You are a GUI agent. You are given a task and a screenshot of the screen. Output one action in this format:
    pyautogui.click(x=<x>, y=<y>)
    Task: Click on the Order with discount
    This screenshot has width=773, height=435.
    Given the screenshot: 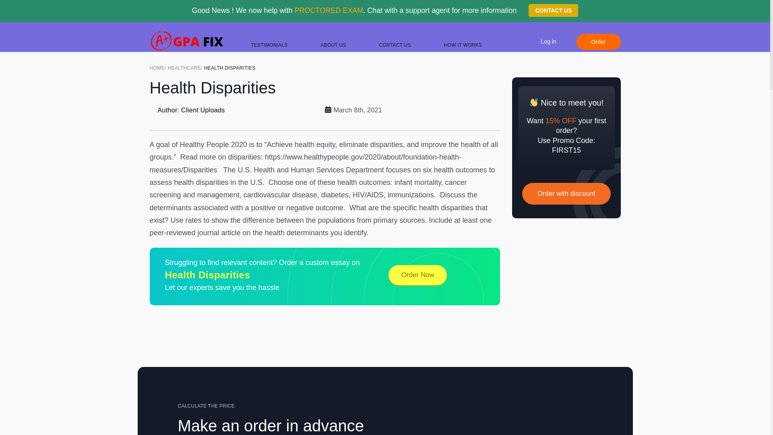 What is the action you would take?
    pyautogui.click(x=566, y=193)
    